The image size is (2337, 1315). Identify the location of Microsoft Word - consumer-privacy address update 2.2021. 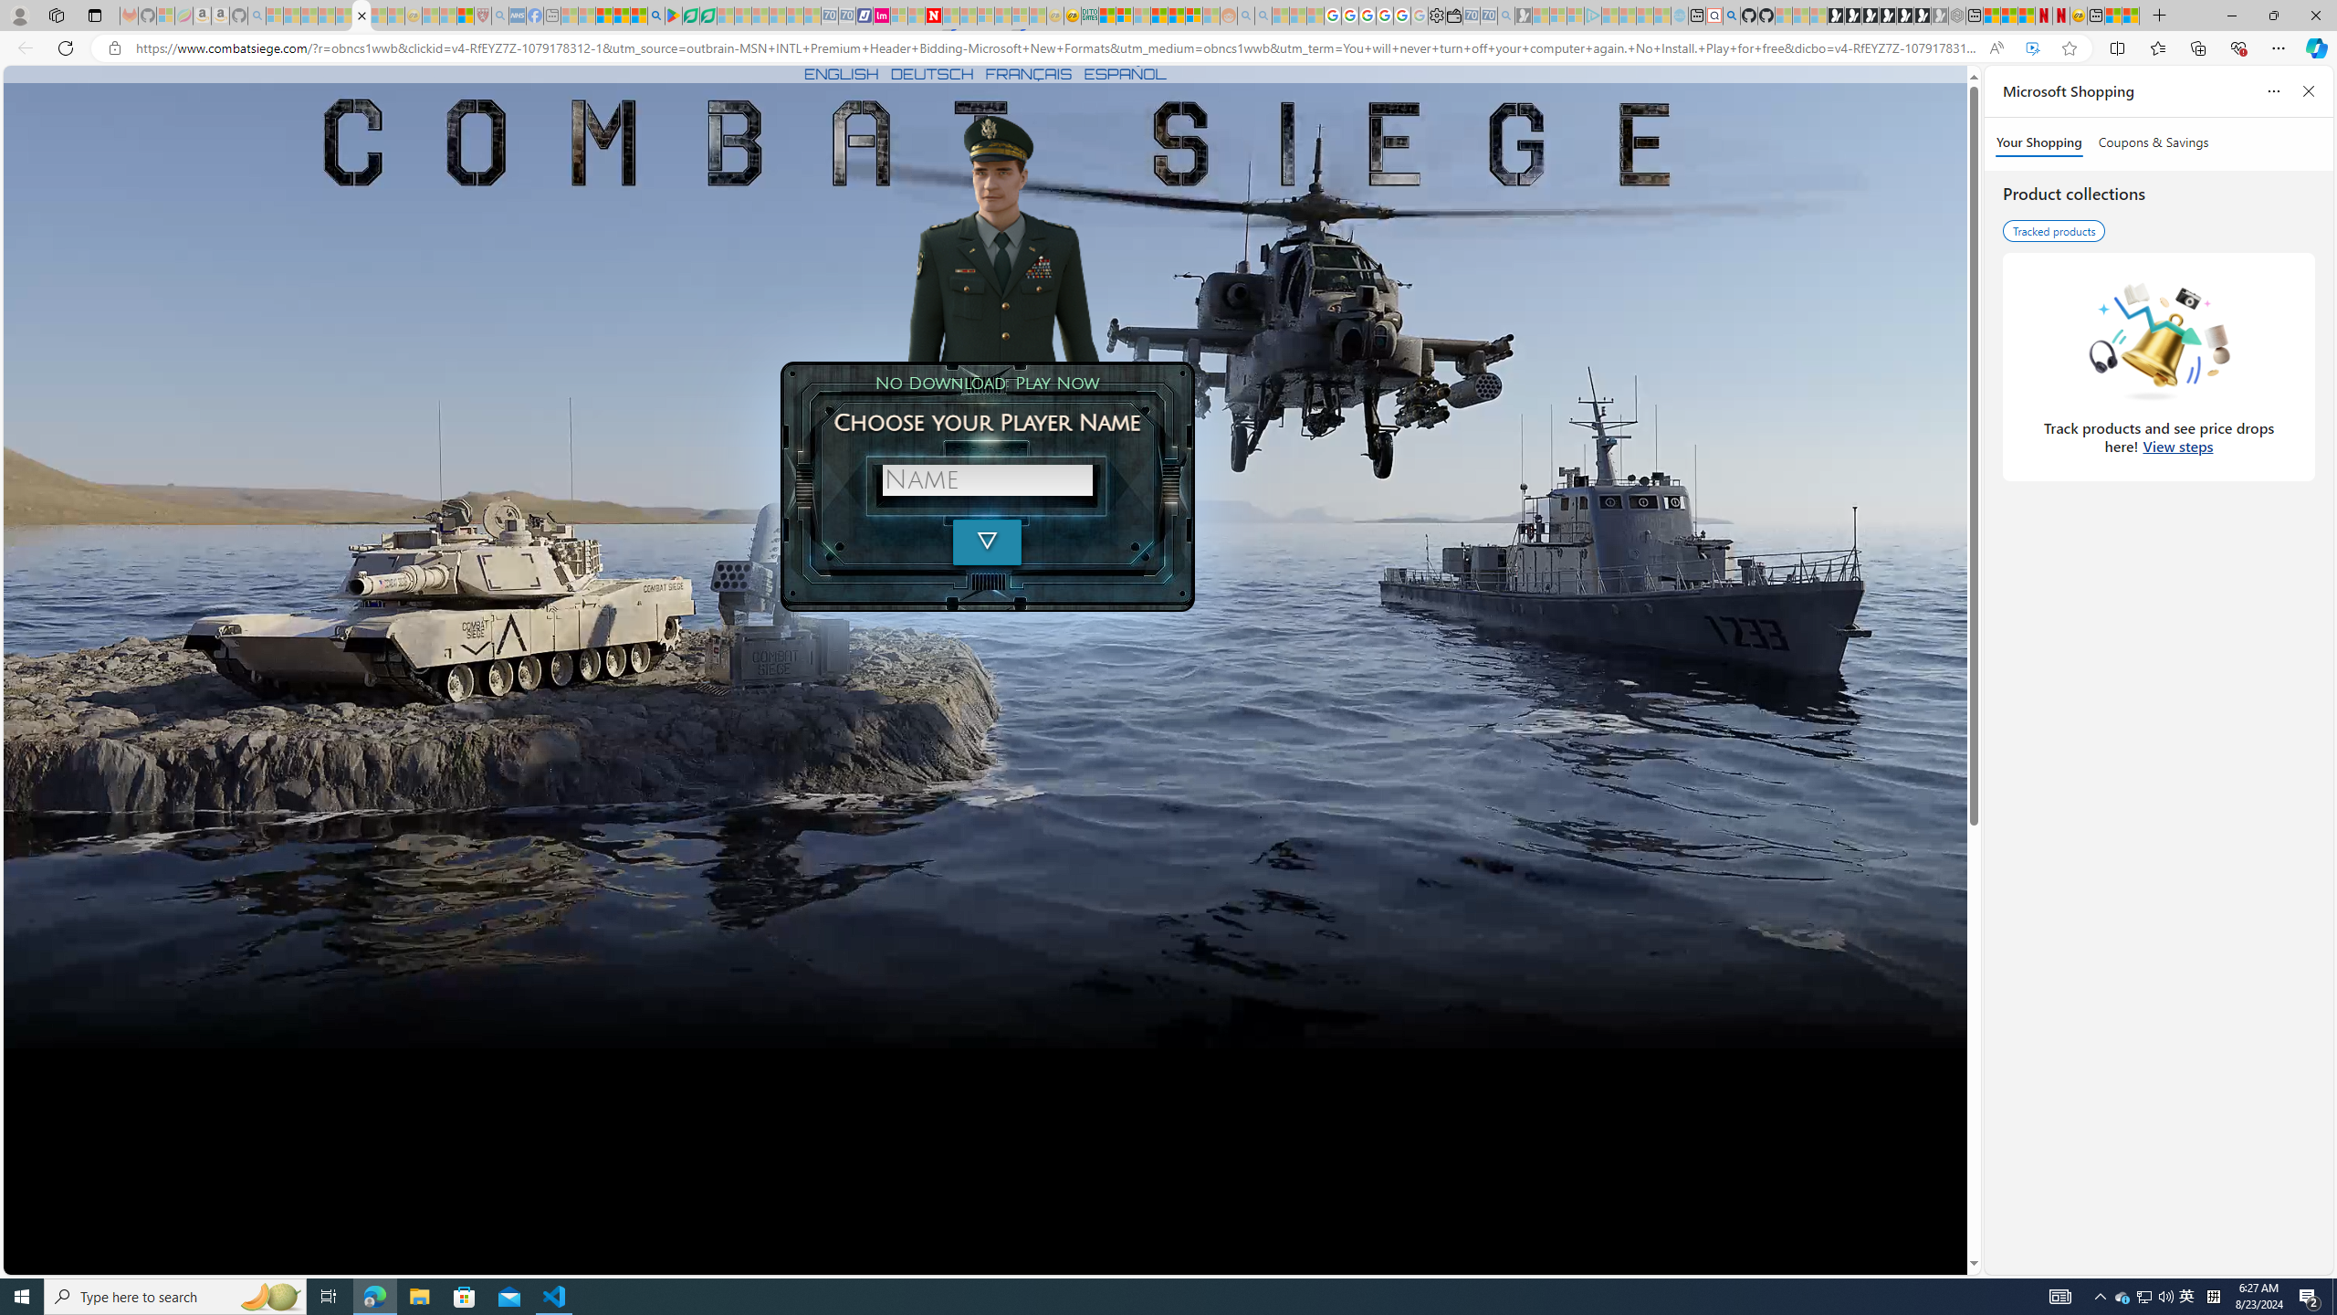
(707, 16).